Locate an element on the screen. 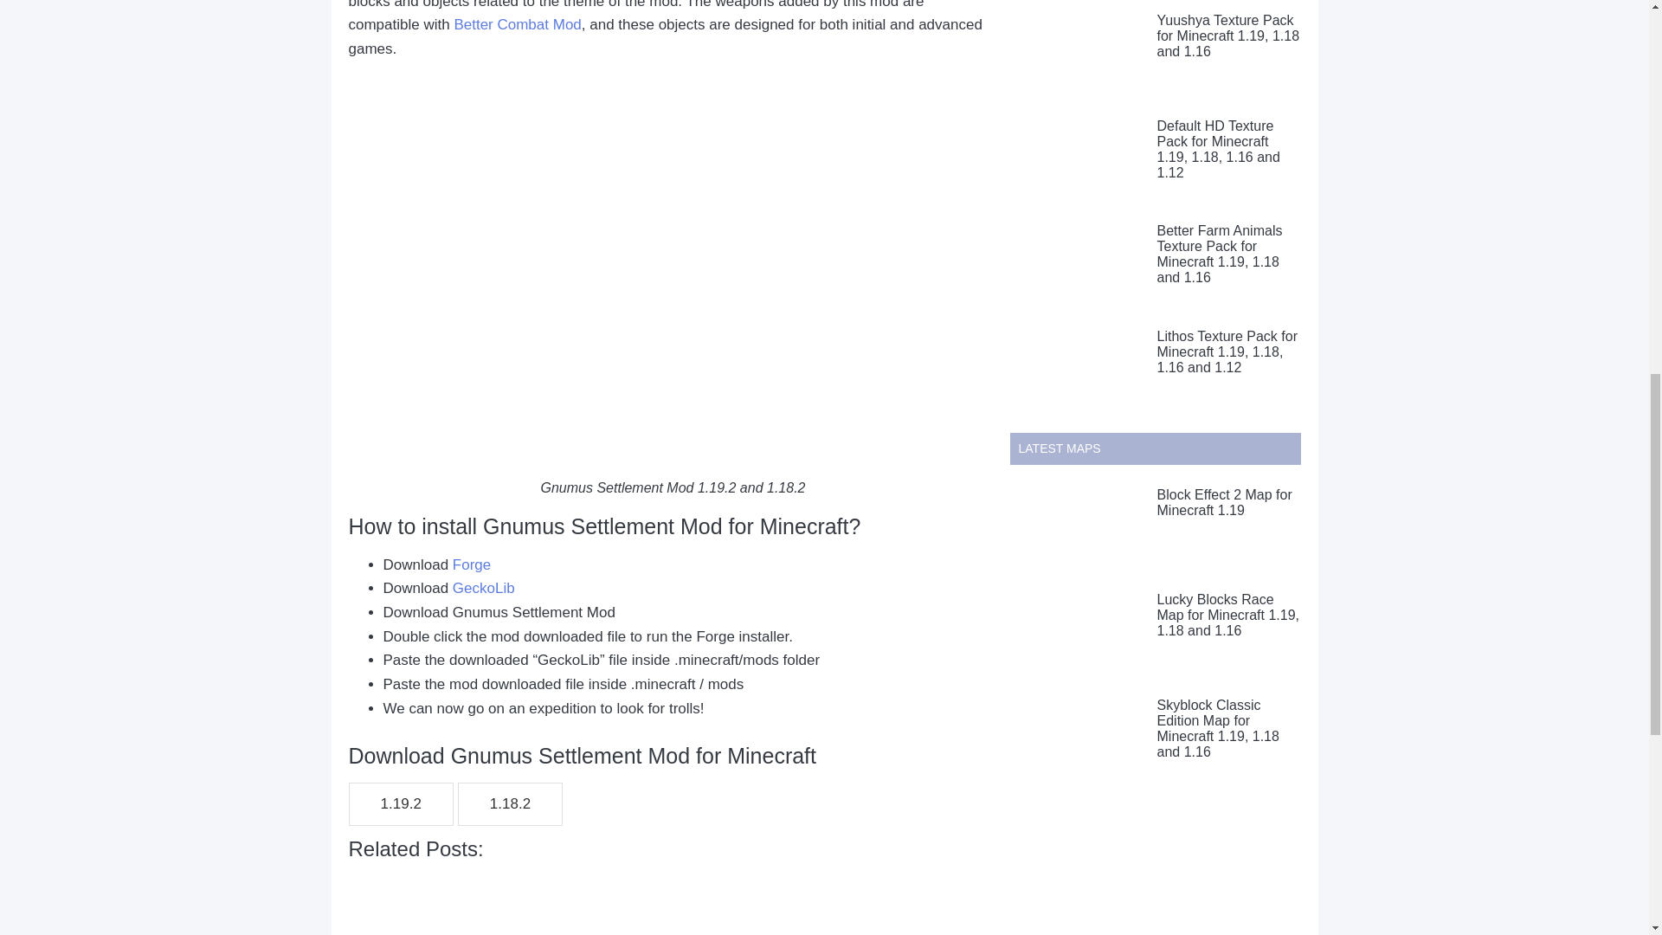  Ruins Mod for Minecraft 1.15.2, 1.14.4 and 1.12.2 is located at coordinates (892, 899).